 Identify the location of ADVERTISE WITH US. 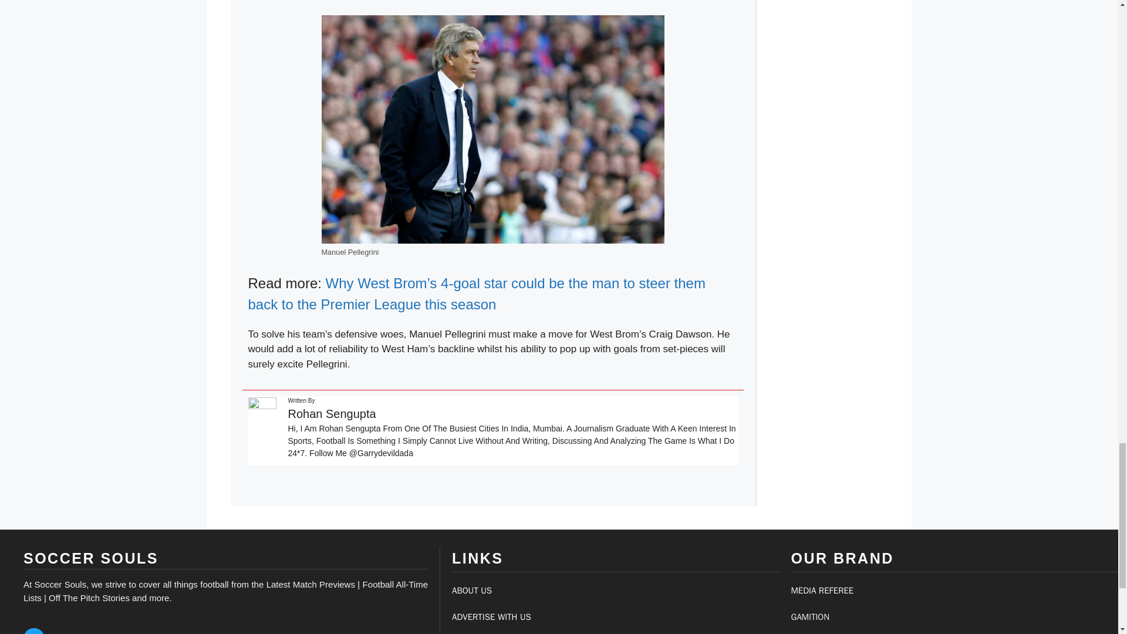
(491, 616).